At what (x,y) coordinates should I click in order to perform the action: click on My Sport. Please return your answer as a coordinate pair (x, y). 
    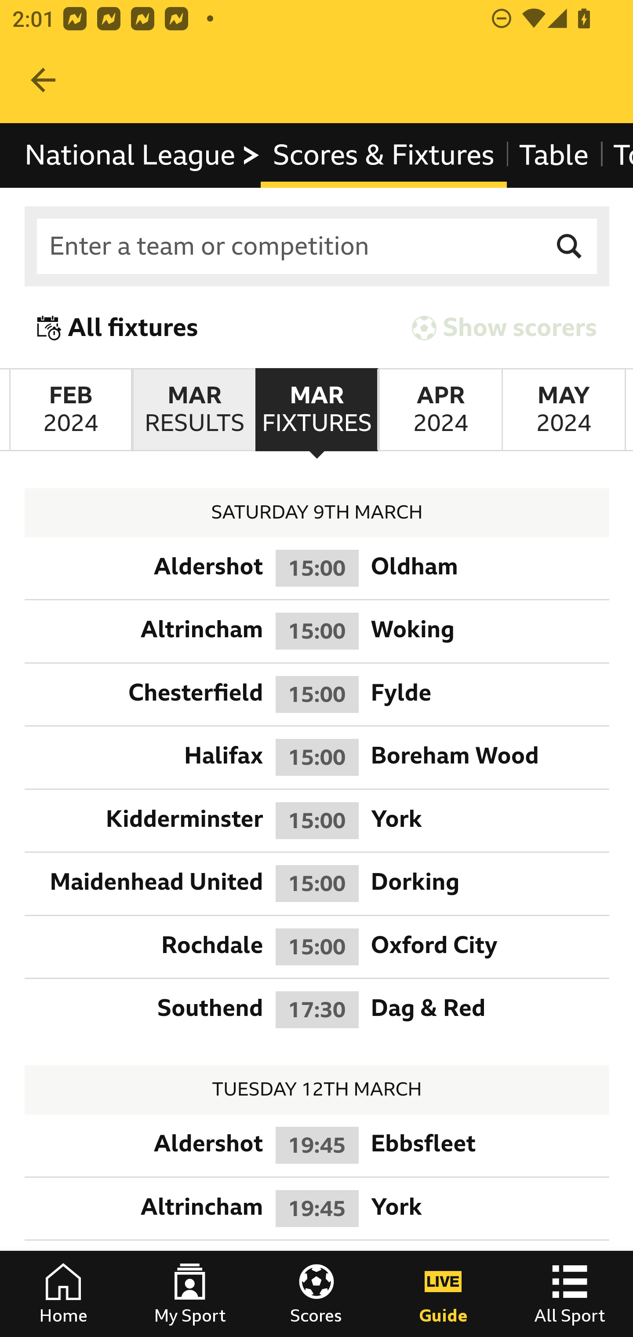
    Looking at the image, I should click on (190, 1294).